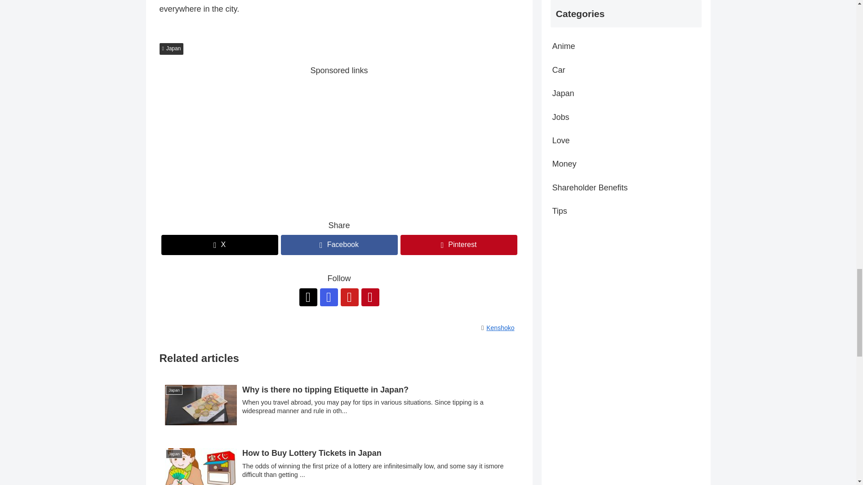 Image resolution: width=863 pixels, height=485 pixels. What do you see at coordinates (171, 49) in the screenshot?
I see `Japan` at bounding box center [171, 49].